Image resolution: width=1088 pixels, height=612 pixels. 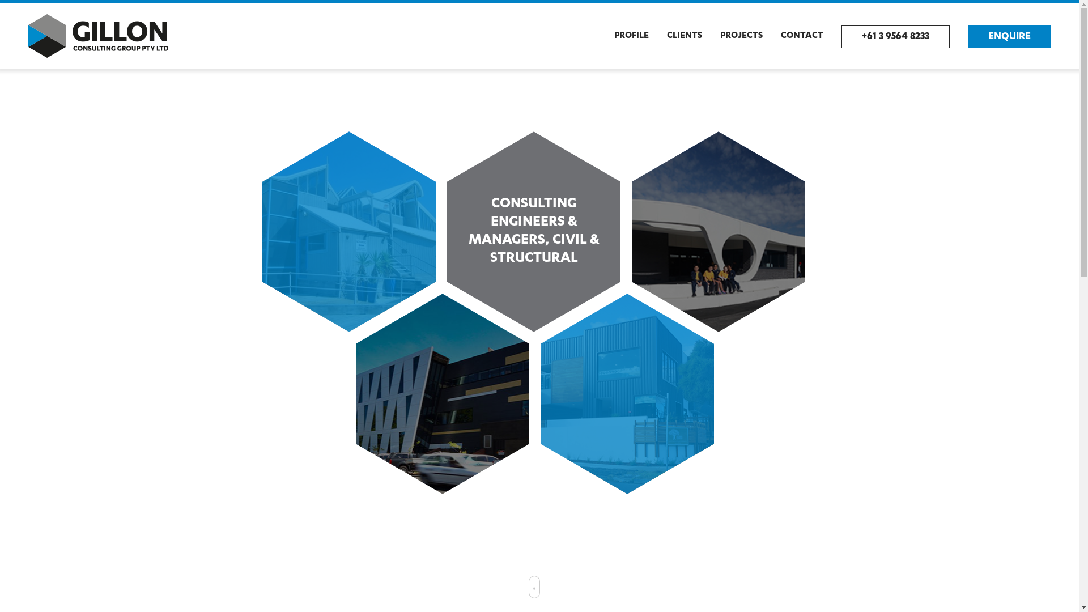 What do you see at coordinates (802, 36) in the screenshot?
I see `CONTACT` at bounding box center [802, 36].